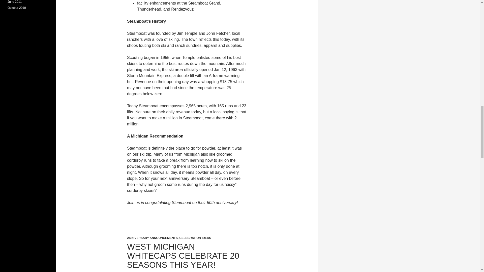 Image resolution: width=484 pixels, height=272 pixels. Describe the element at coordinates (152, 238) in the screenshot. I see `ANNIVERSARY ANNOUNCEMENTS` at that location.